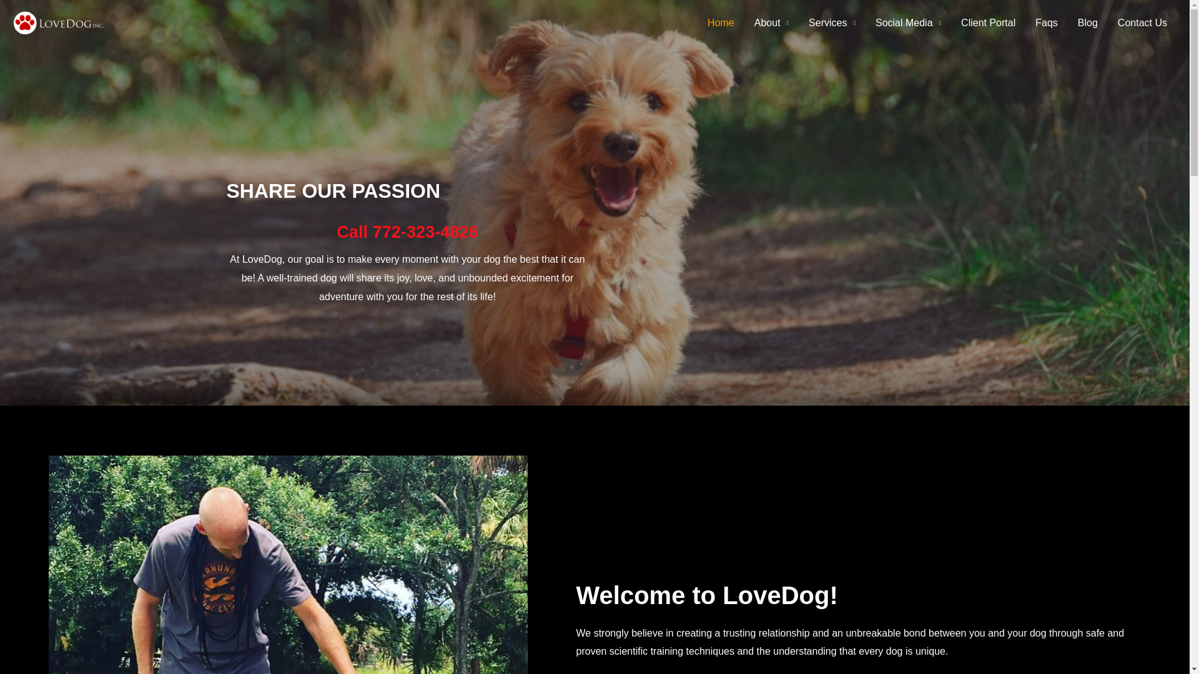 Image resolution: width=1199 pixels, height=674 pixels. I want to click on Home, so click(721, 23).